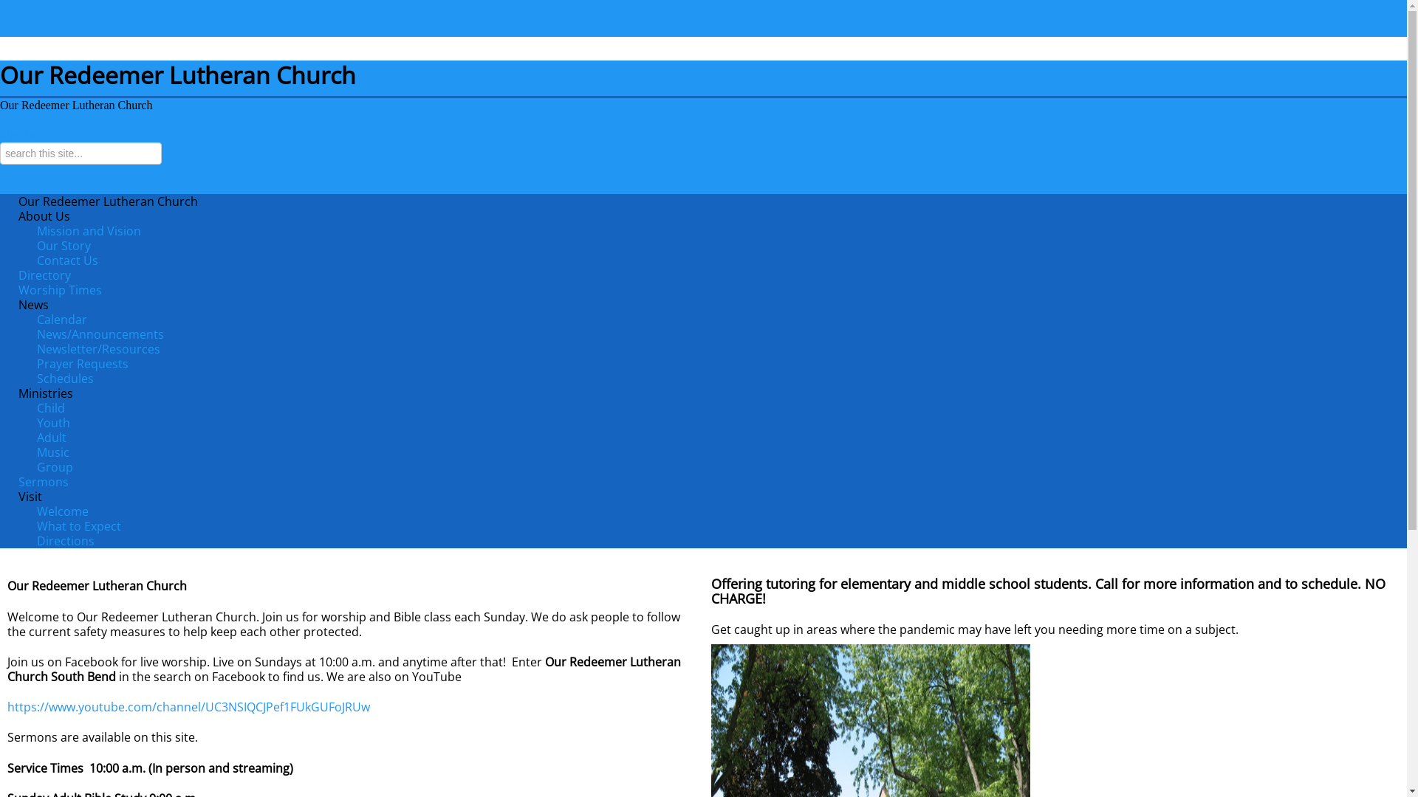  I want to click on Child, so click(51, 408).